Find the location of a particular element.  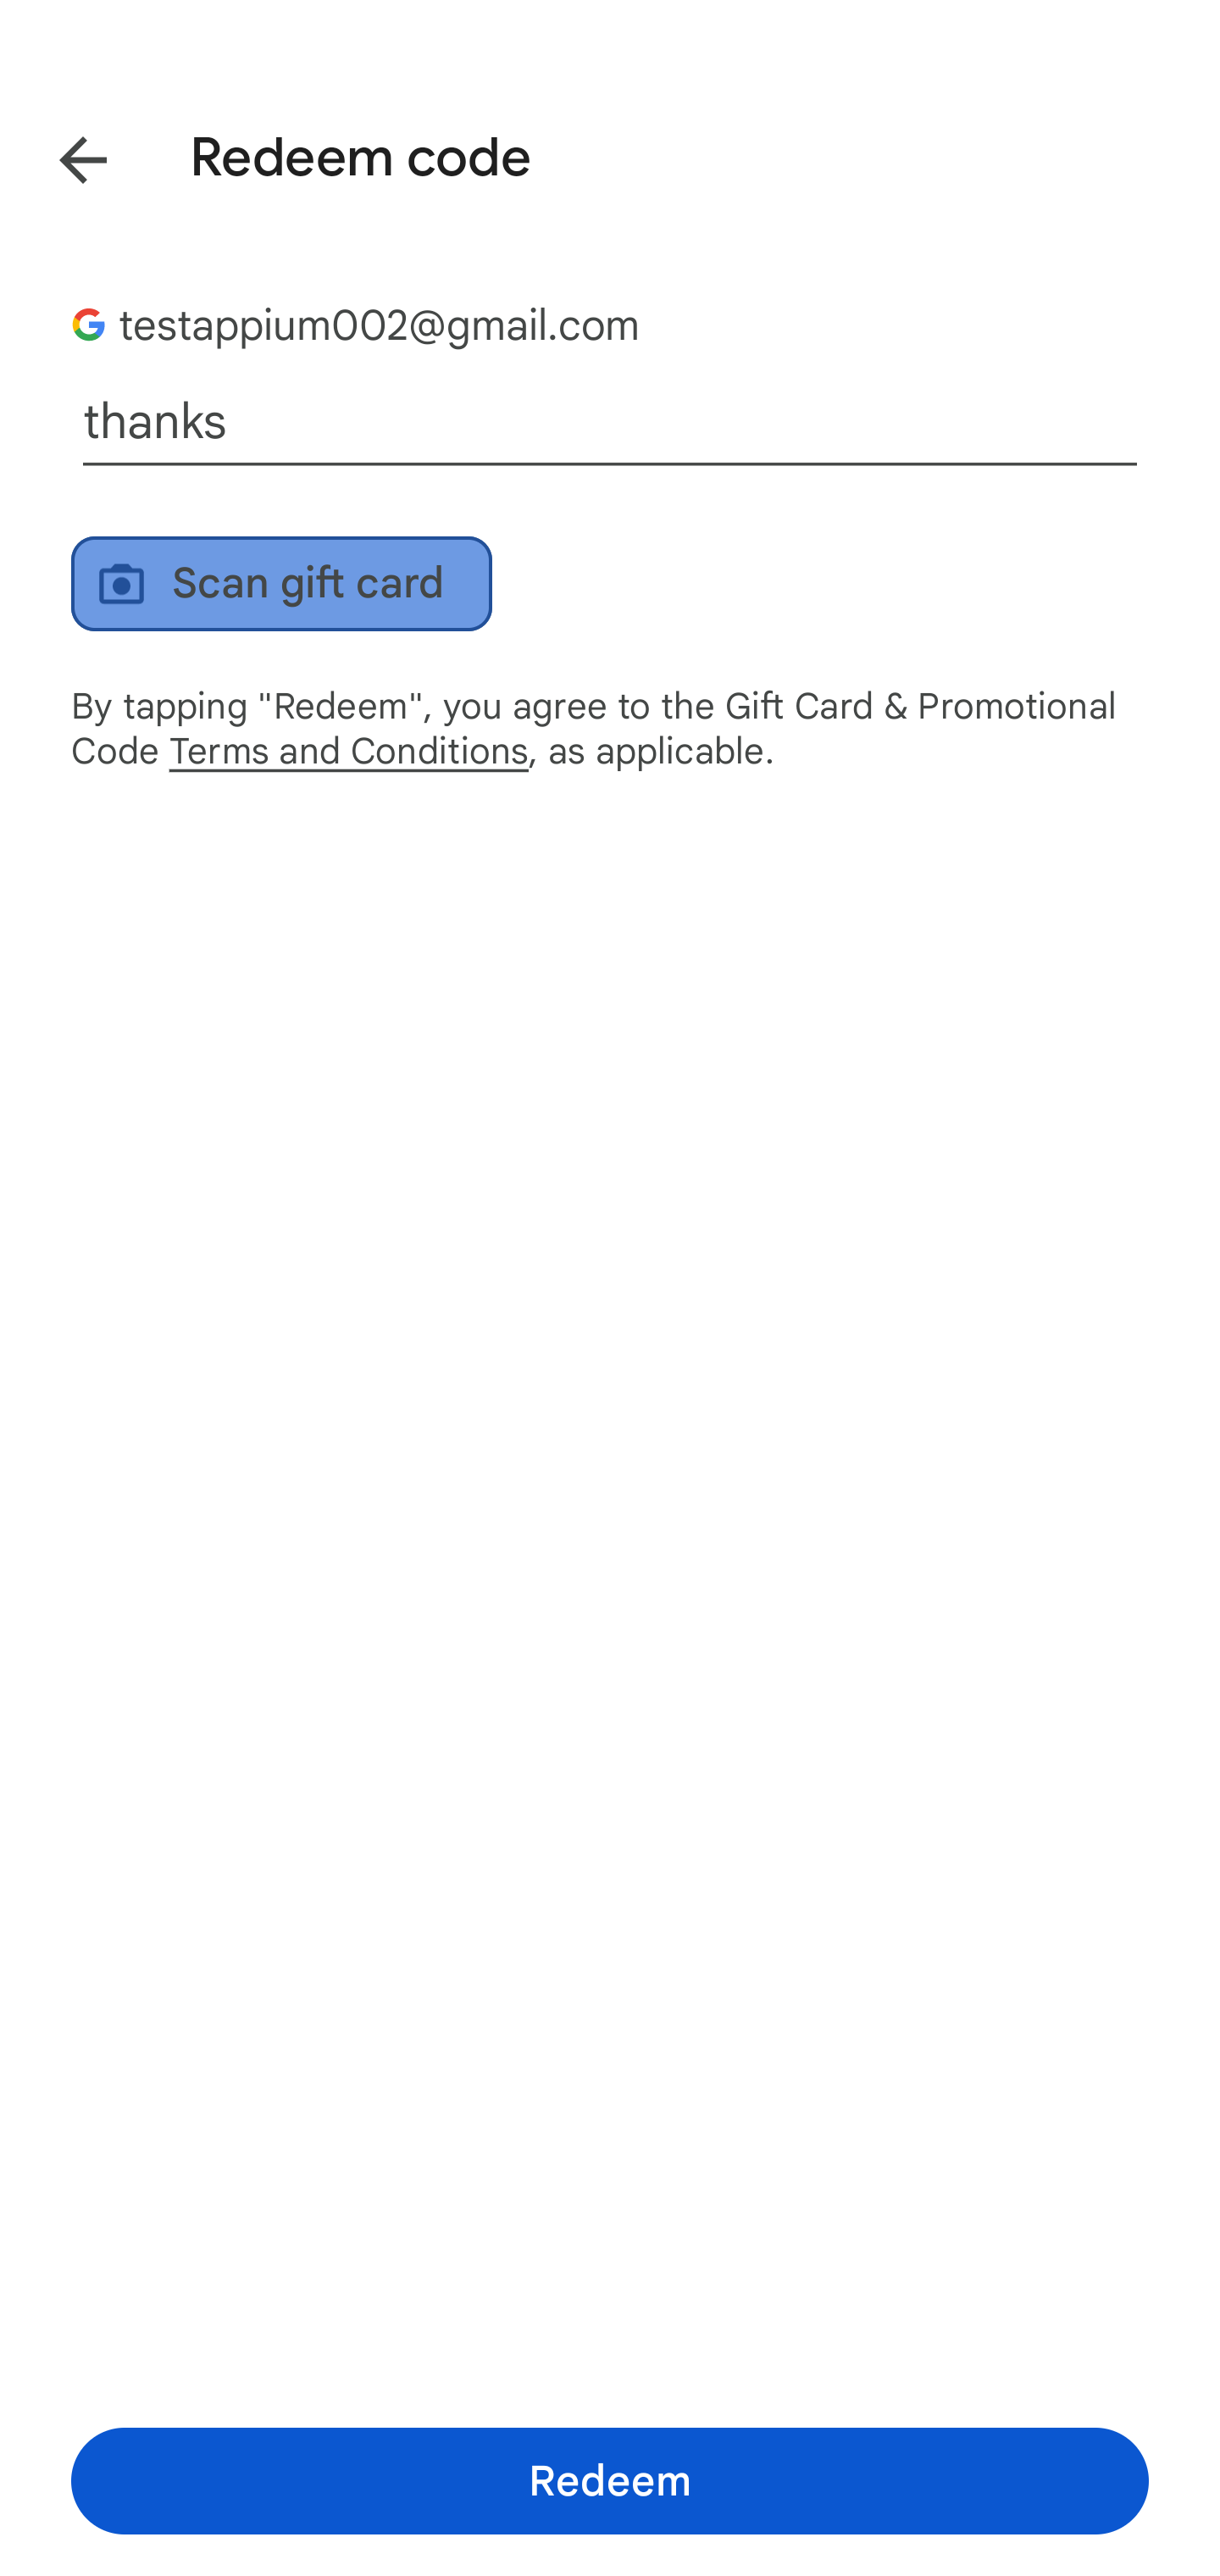

Scan gift card is located at coordinates (281, 583).